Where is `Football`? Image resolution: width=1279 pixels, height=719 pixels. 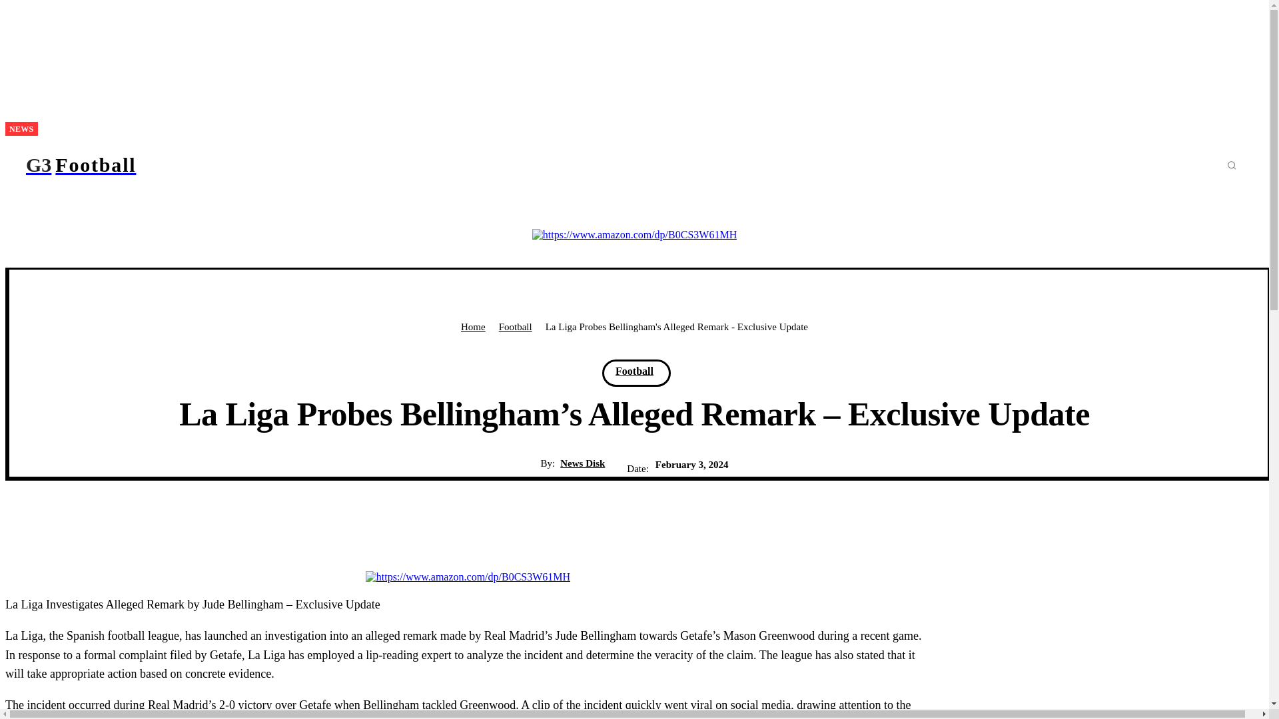 Football is located at coordinates (634, 371).